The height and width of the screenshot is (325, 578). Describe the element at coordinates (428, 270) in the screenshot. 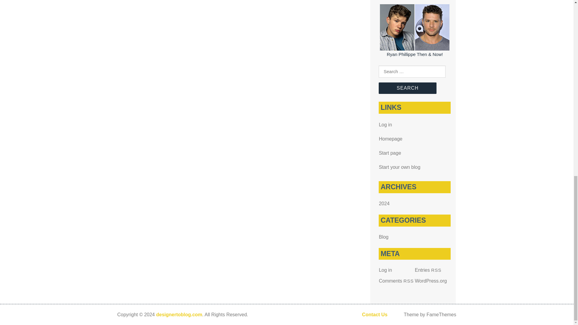

I see `Entries RSS` at that location.